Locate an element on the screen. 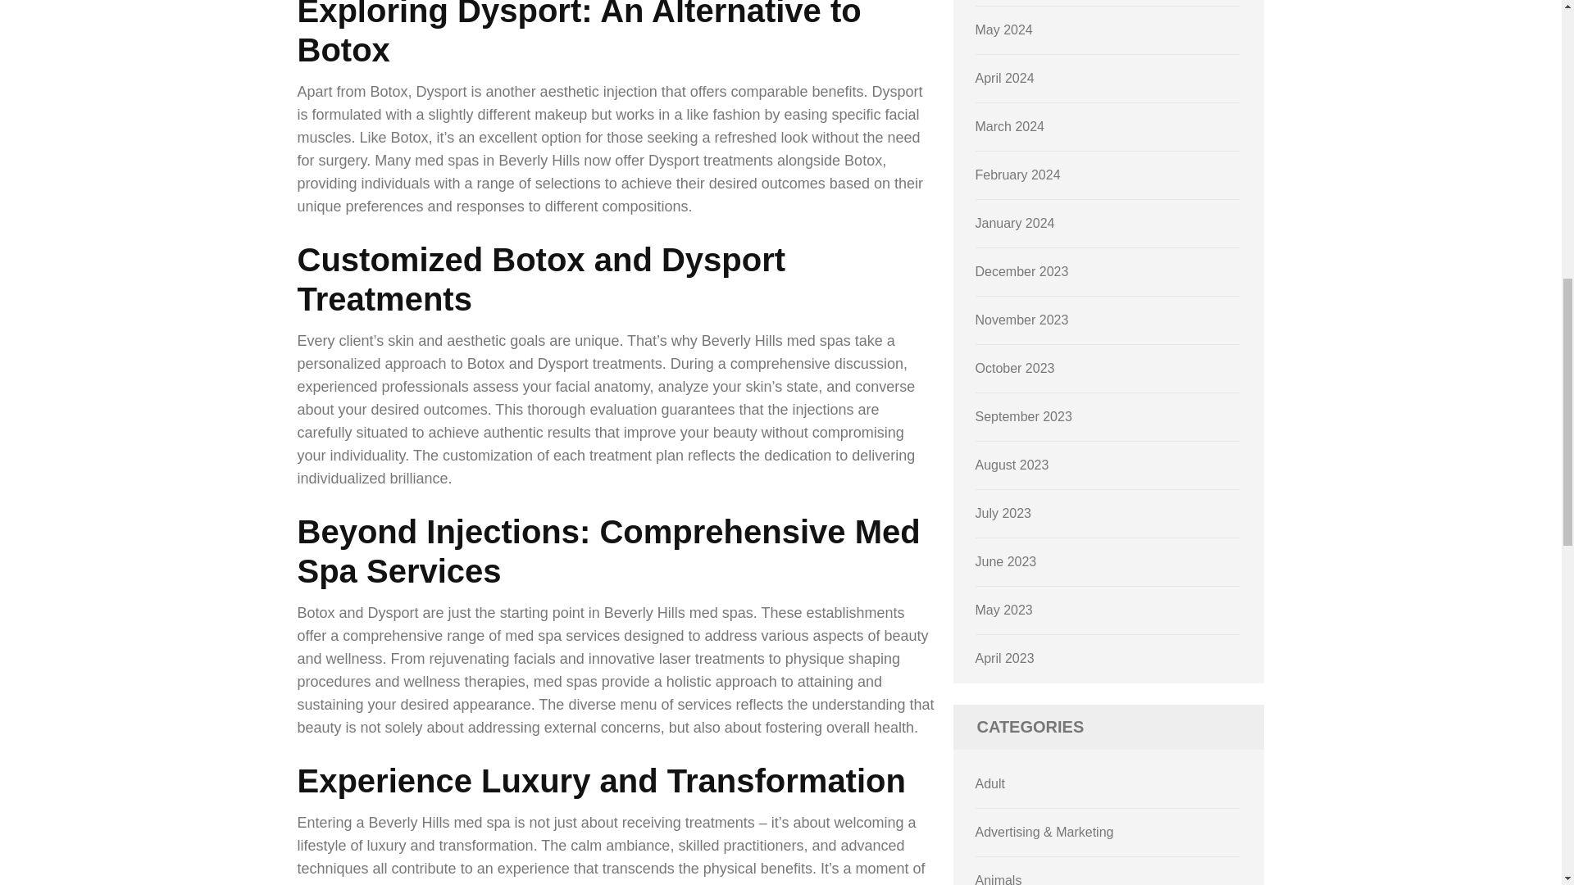  August 2023 is located at coordinates (1012, 465).